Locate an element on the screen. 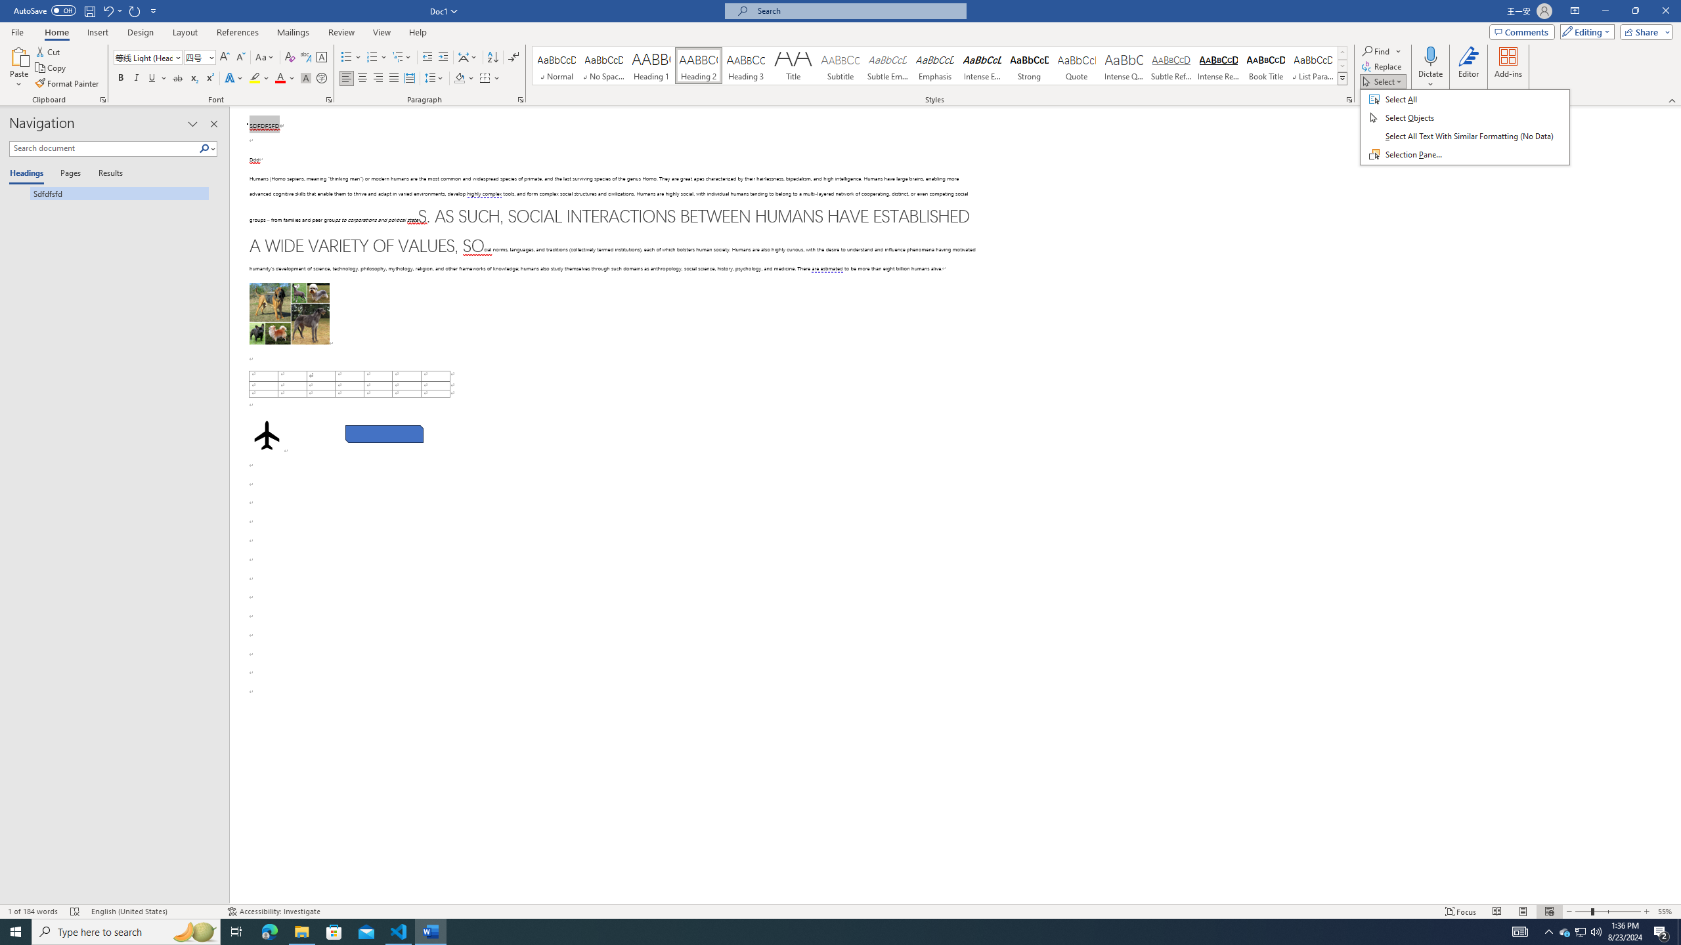 The width and height of the screenshot is (1681, 945). Subtle Emphasis is located at coordinates (887, 66).